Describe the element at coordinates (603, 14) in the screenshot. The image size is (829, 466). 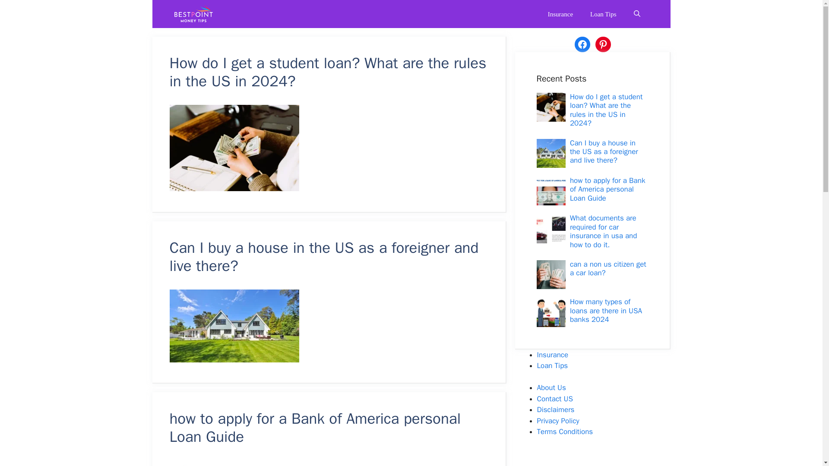
I see `Loan Tips` at that location.